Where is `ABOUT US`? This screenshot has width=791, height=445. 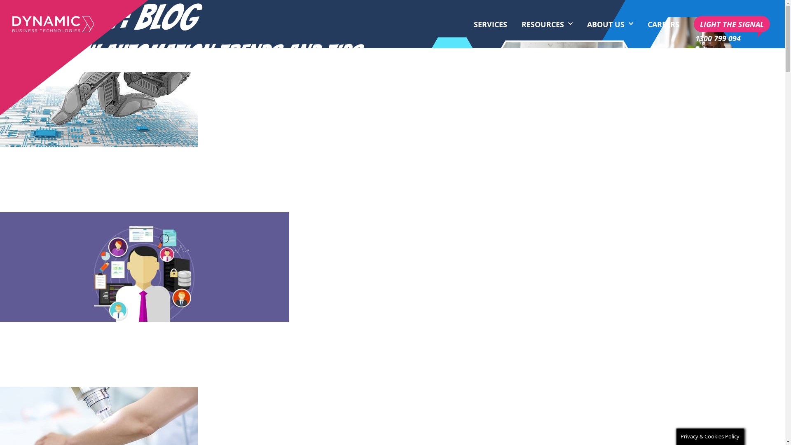
ABOUT US is located at coordinates (610, 24).